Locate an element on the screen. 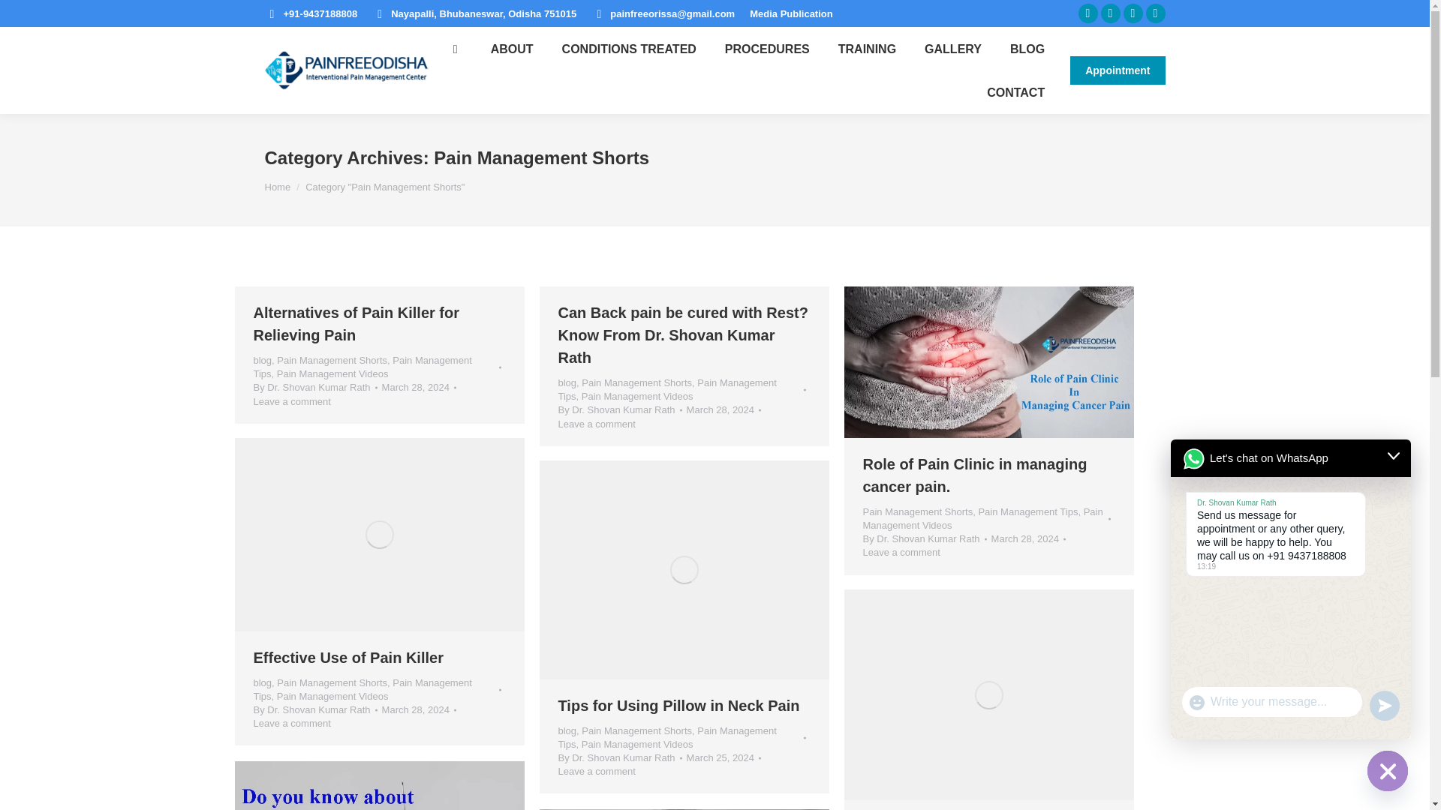  PROCEDURES is located at coordinates (767, 49).